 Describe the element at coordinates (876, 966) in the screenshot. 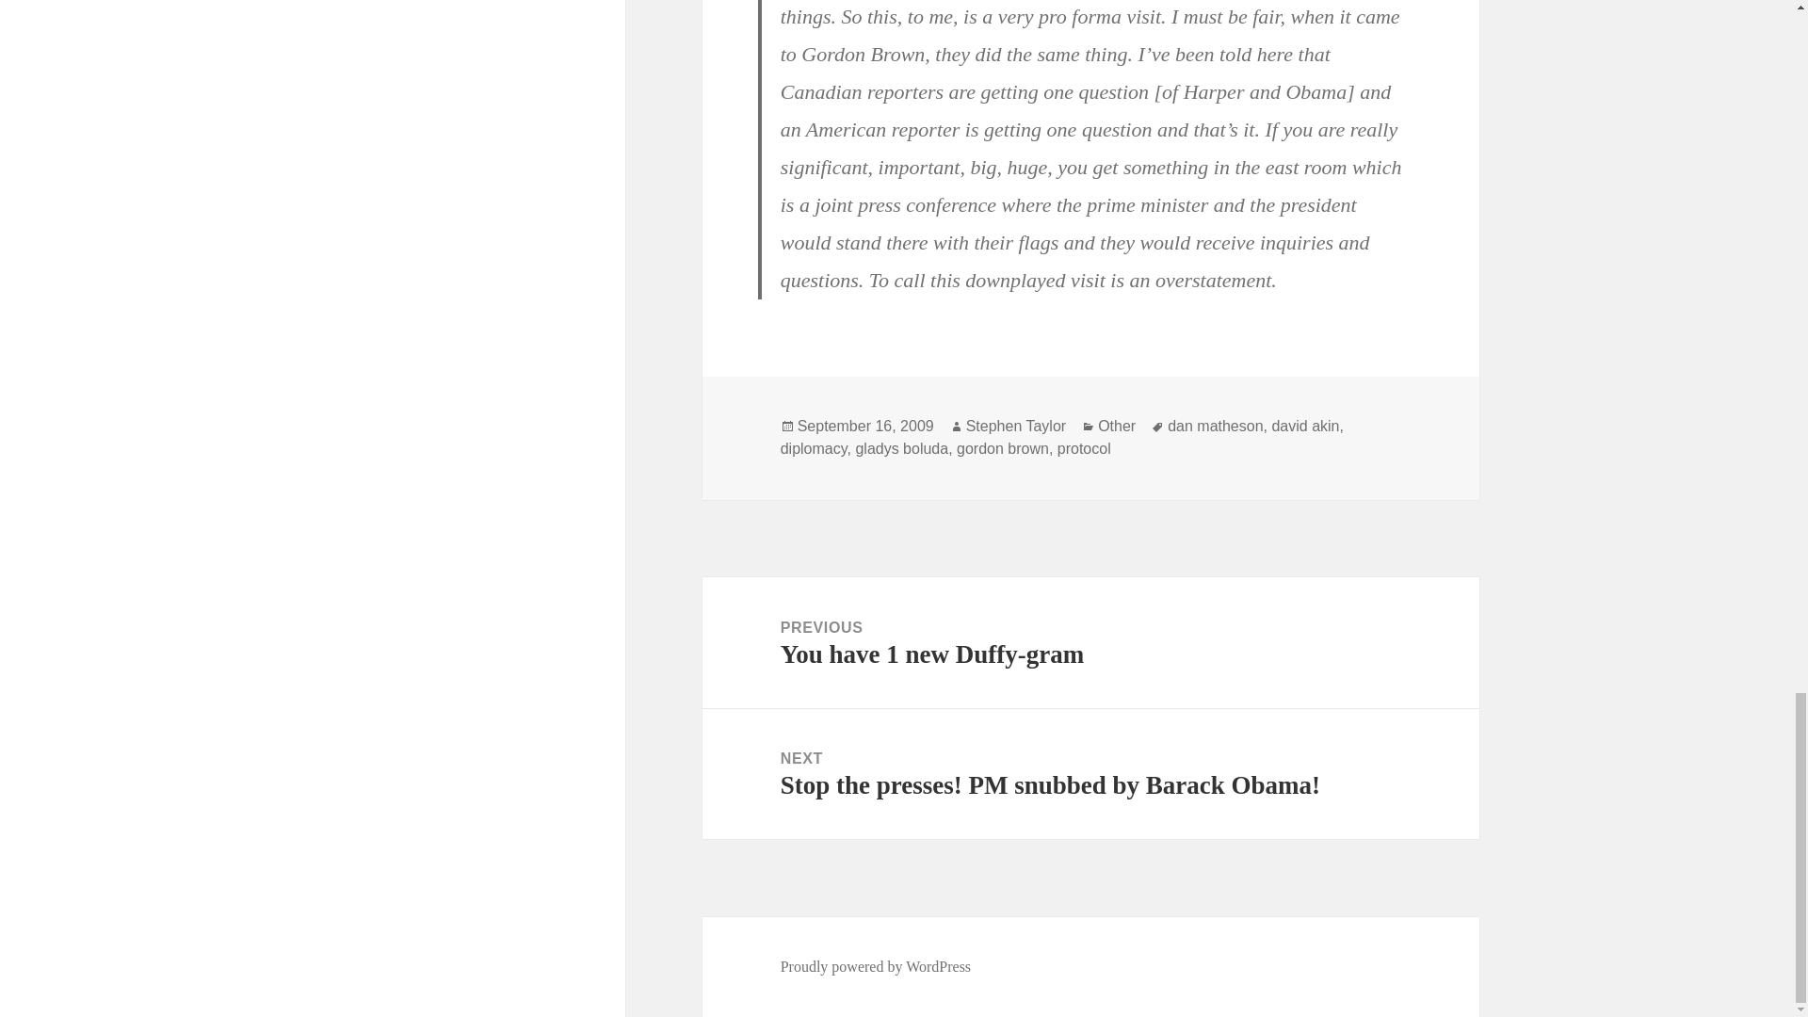

I see `Proudly powered by WordPress` at that location.